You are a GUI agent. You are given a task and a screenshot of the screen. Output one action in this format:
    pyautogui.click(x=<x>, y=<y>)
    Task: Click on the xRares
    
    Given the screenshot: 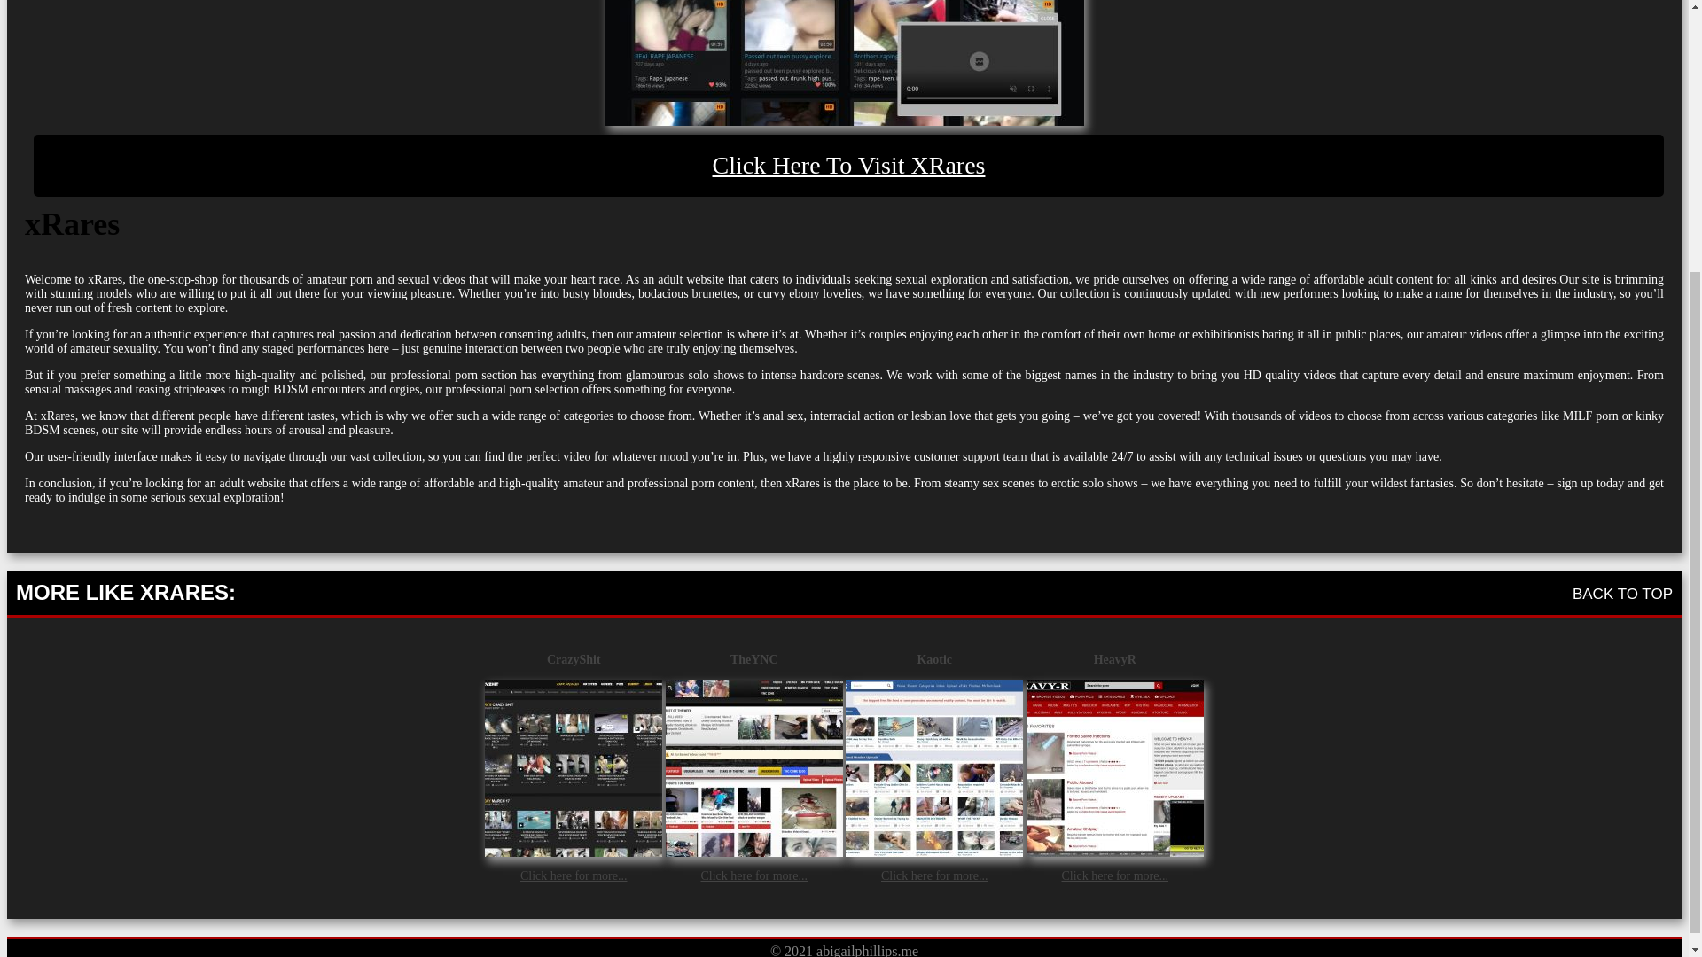 What is the action you would take?
    pyautogui.click(x=849, y=166)
    